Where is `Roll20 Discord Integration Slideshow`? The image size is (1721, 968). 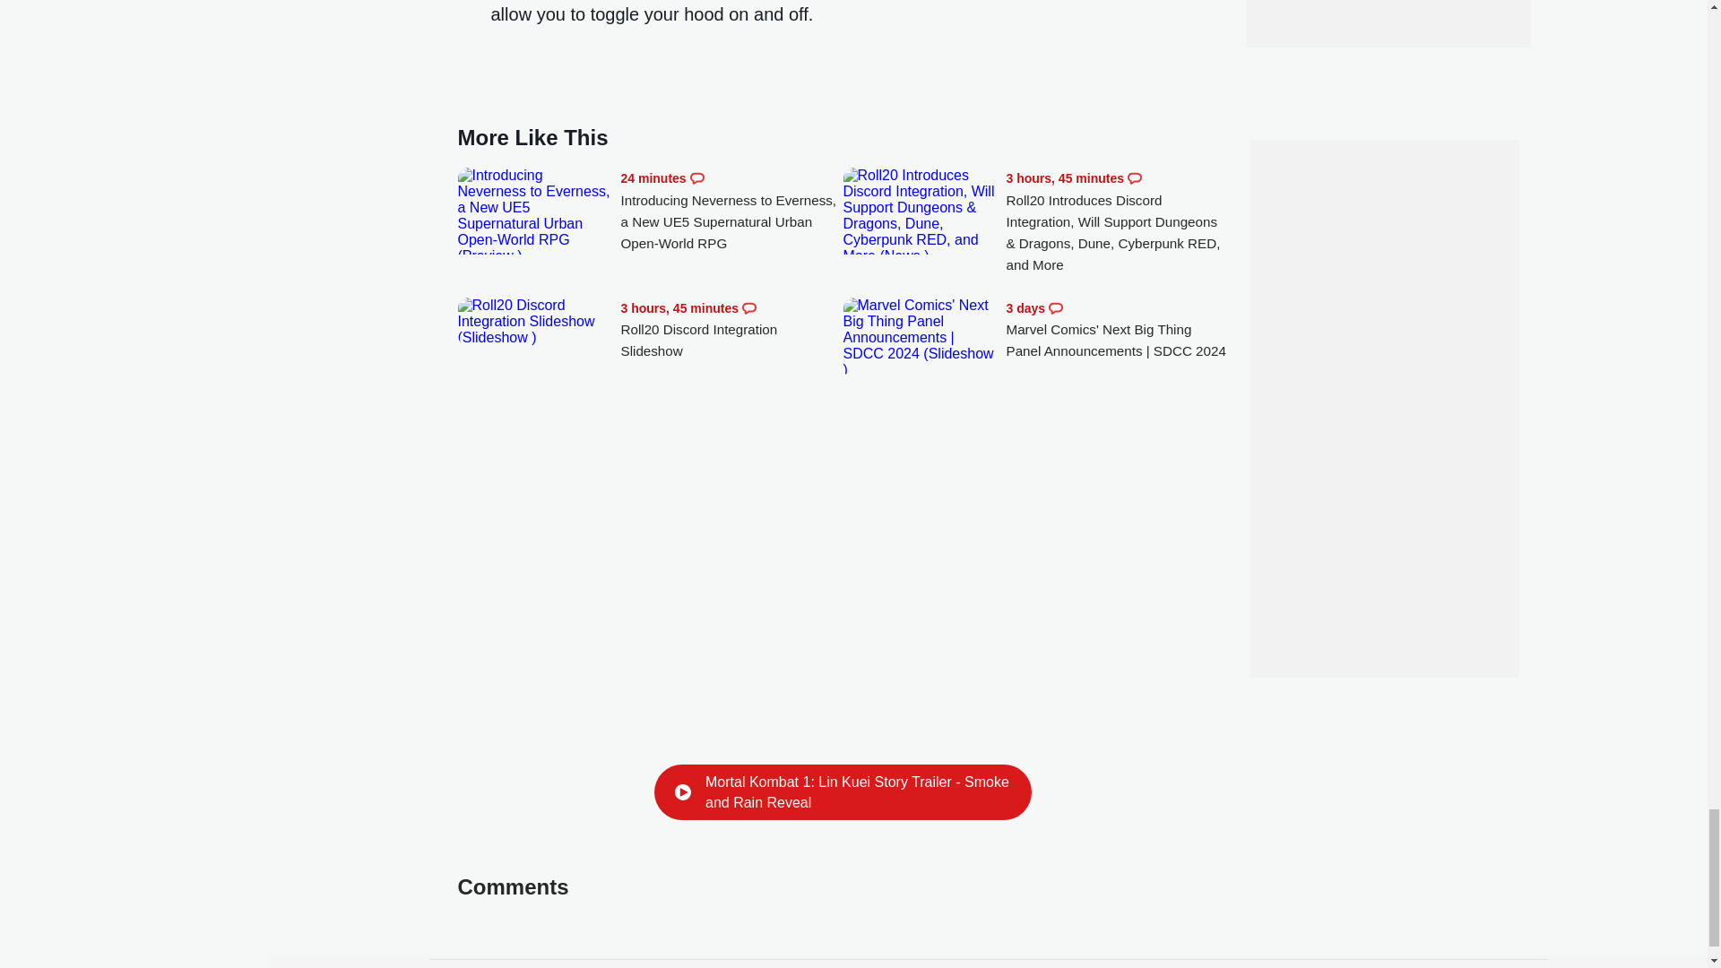 Roll20 Discord Integration Slideshow is located at coordinates (731, 330).